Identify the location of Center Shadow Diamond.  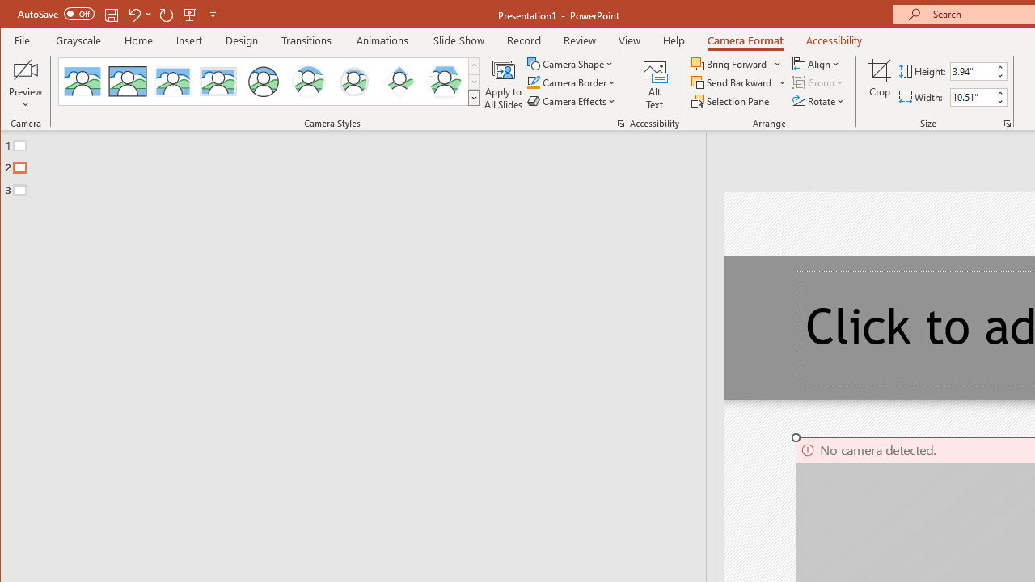
(399, 81).